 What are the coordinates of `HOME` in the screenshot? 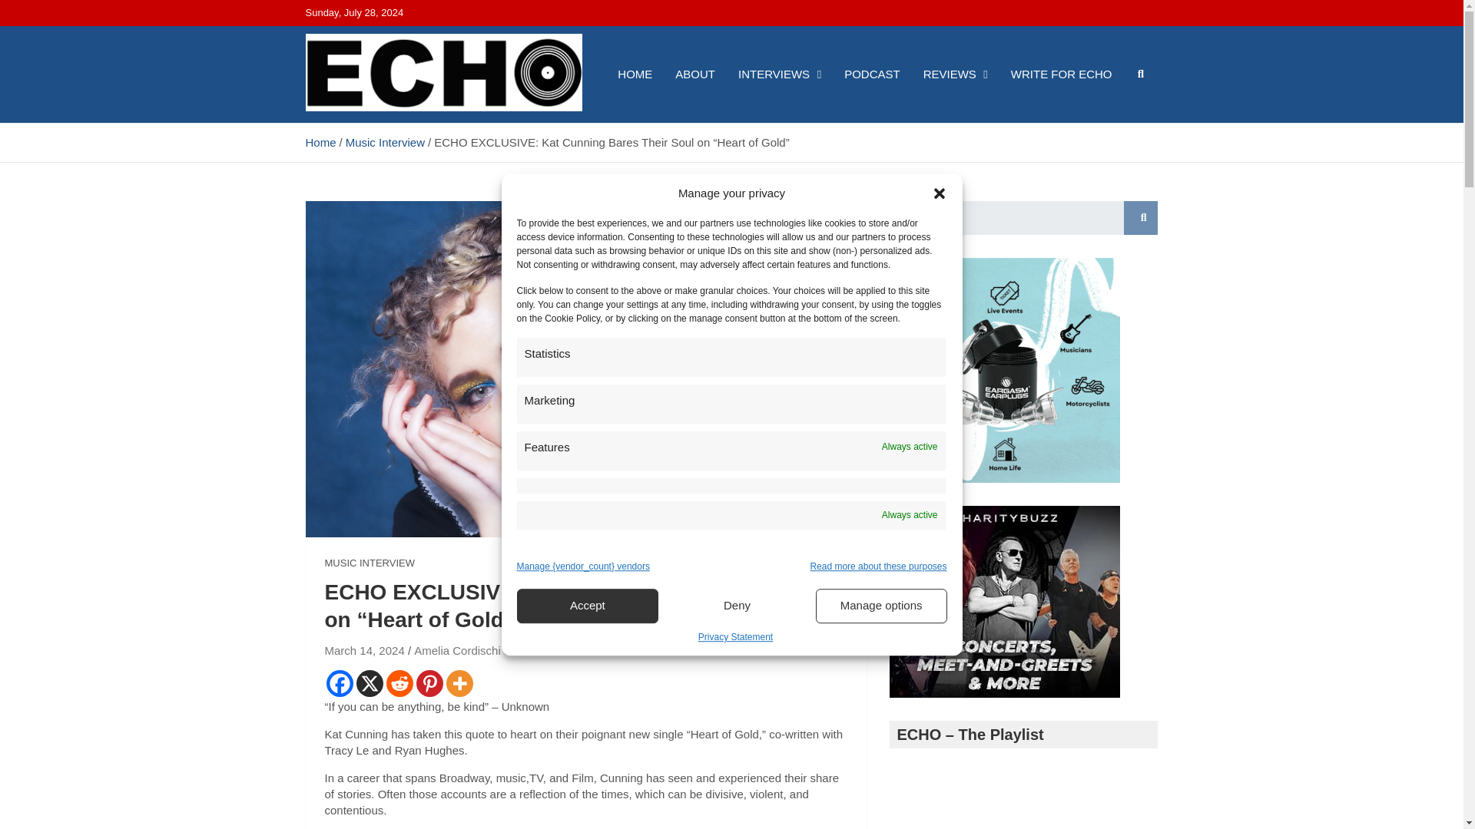 It's located at (635, 74).